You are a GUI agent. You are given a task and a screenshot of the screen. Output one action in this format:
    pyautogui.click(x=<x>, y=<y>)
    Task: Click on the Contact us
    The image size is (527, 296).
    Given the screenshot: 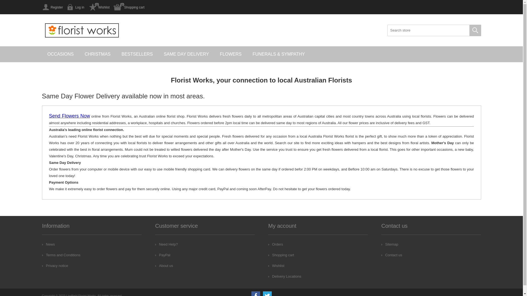 What is the action you would take?
    pyautogui.click(x=392, y=255)
    